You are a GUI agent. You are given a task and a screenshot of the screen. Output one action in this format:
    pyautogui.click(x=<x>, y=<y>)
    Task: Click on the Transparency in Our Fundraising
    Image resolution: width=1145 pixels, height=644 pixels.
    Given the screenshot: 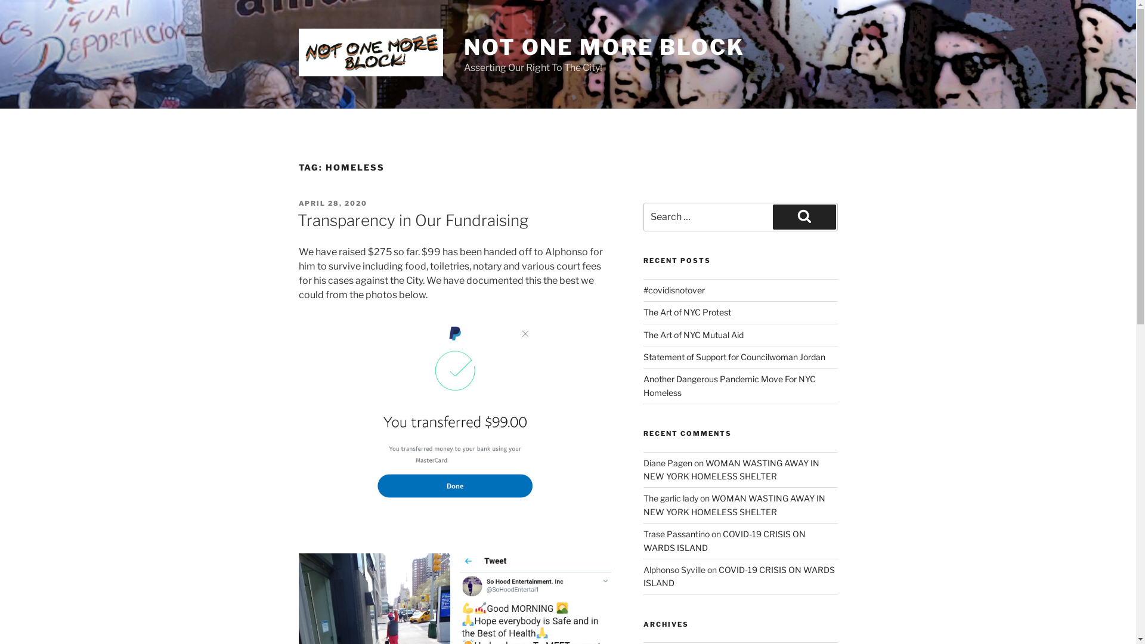 What is the action you would take?
    pyautogui.click(x=413, y=220)
    